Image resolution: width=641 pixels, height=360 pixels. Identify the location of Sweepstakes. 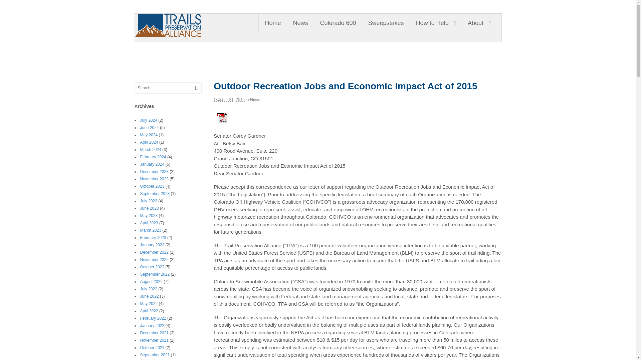
(386, 23).